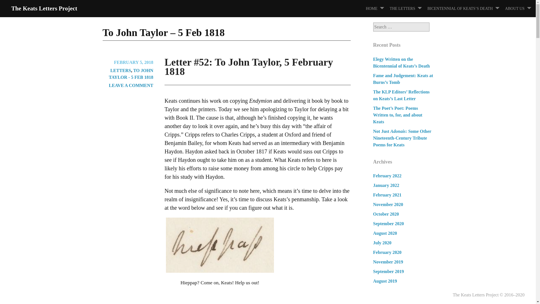 This screenshot has width=540, height=304. I want to click on THE LETTERS, so click(408, 8).